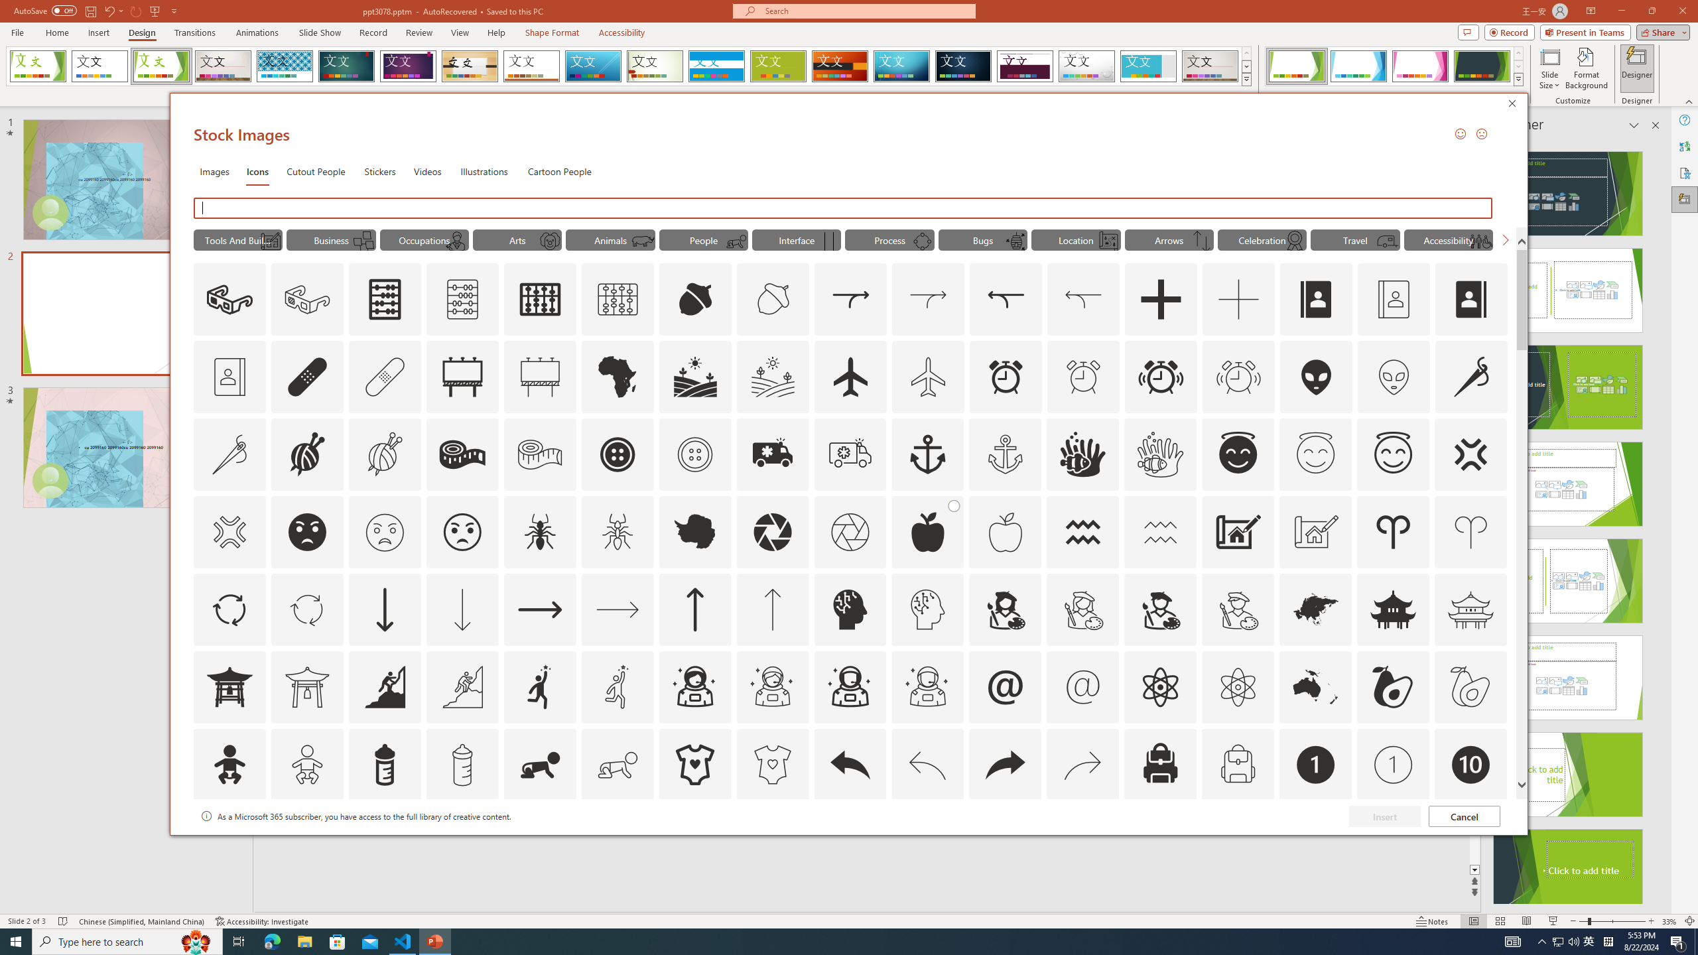  I want to click on Facet Variant 1, so click(1297, 66).